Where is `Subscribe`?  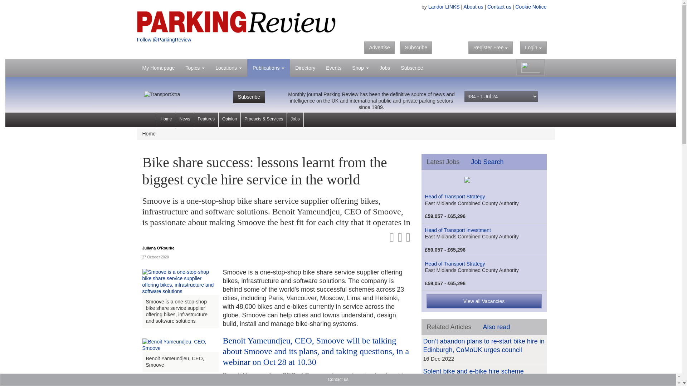
Subscribe is located at coordinates (416, 48).